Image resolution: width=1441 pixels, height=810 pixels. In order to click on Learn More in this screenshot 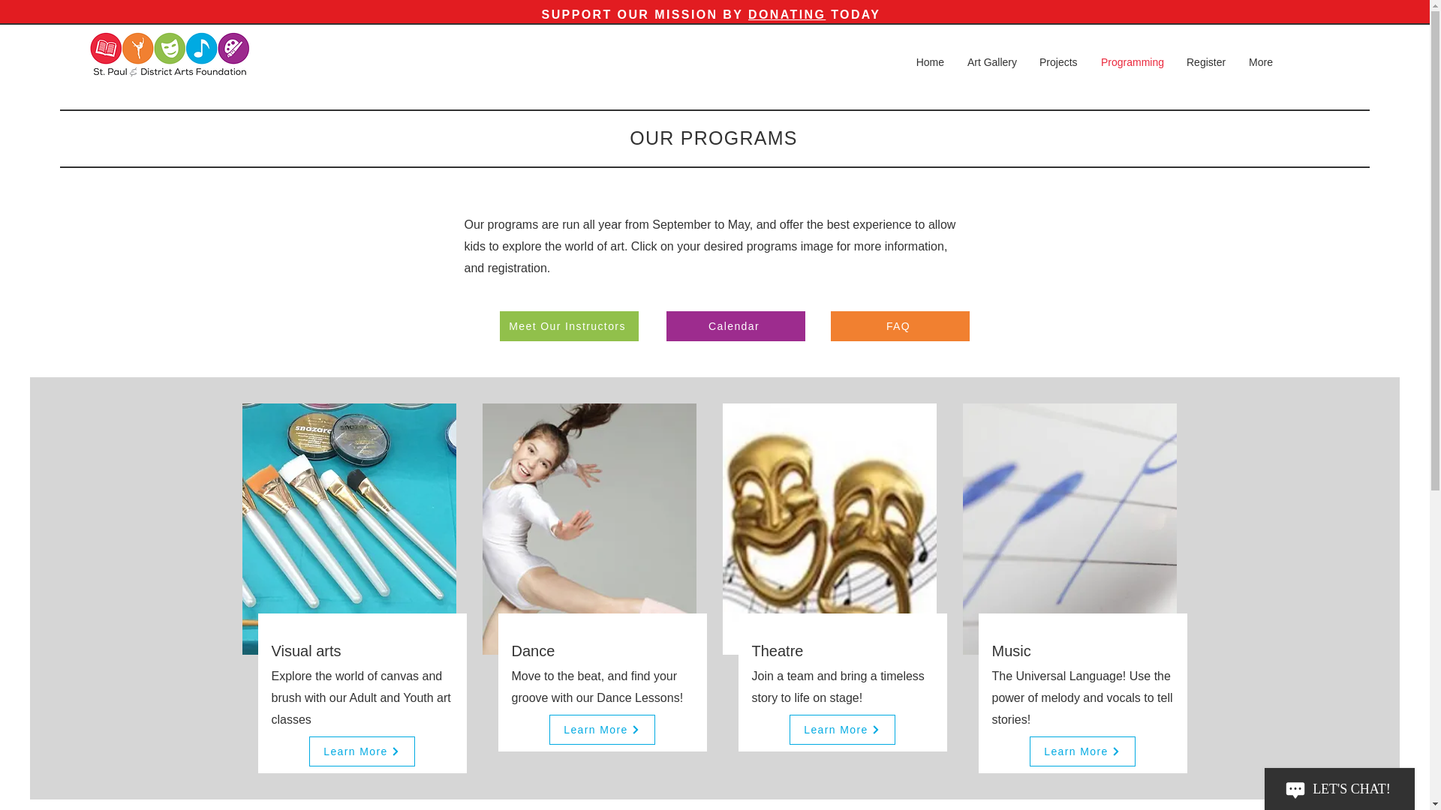, I will do `click(362, 751)`.